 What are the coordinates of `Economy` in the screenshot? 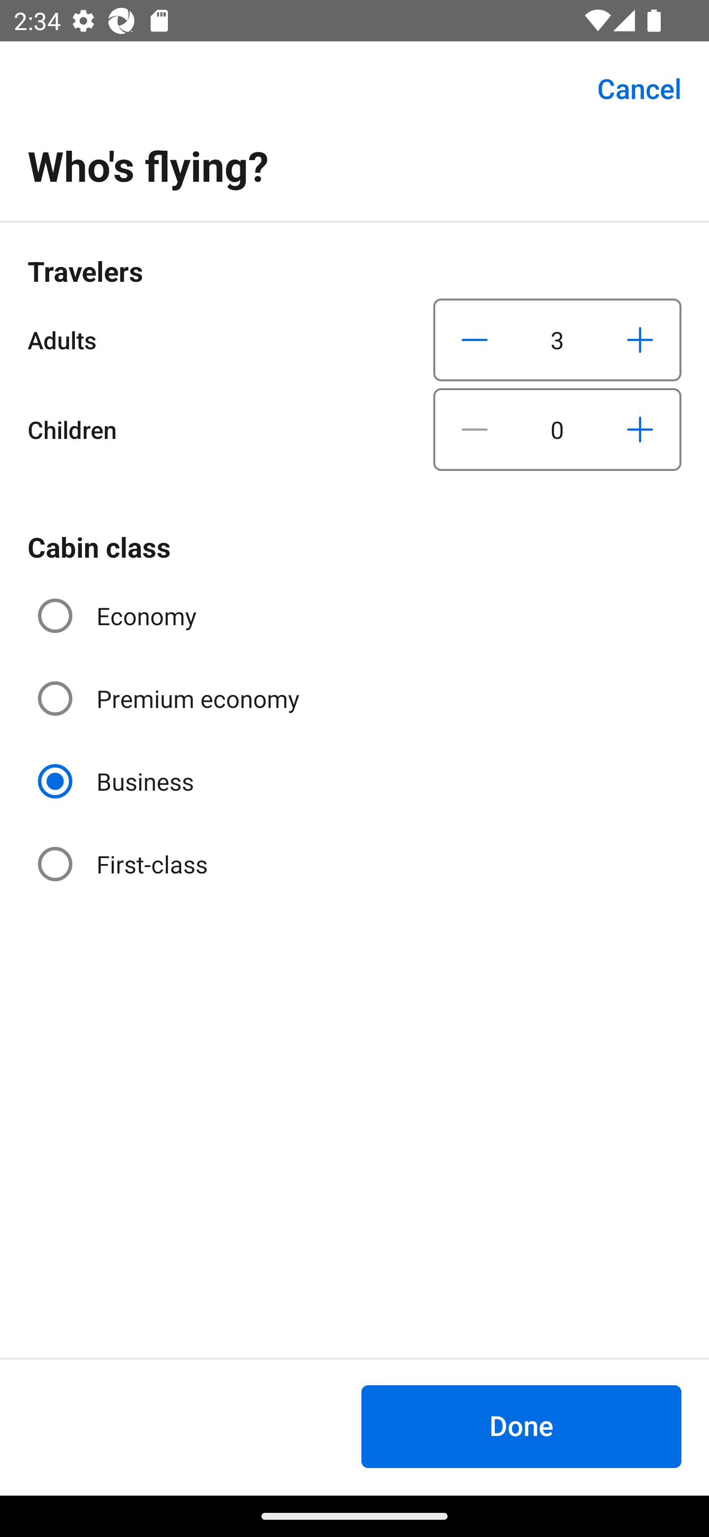 It's located at (119, 616).